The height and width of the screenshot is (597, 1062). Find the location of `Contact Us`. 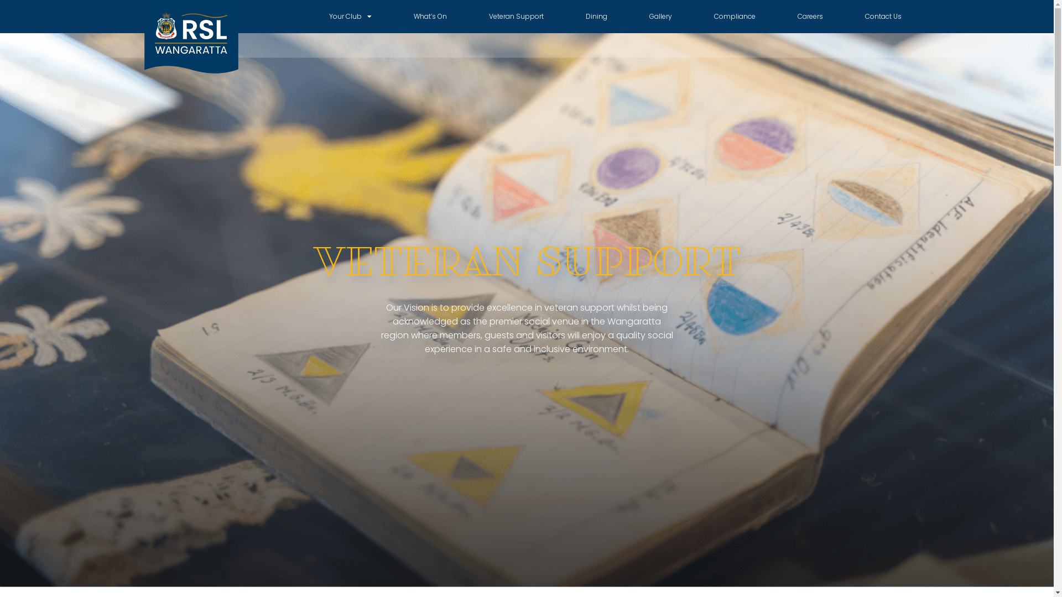

Contact Us is located at coordinates (883, 17).